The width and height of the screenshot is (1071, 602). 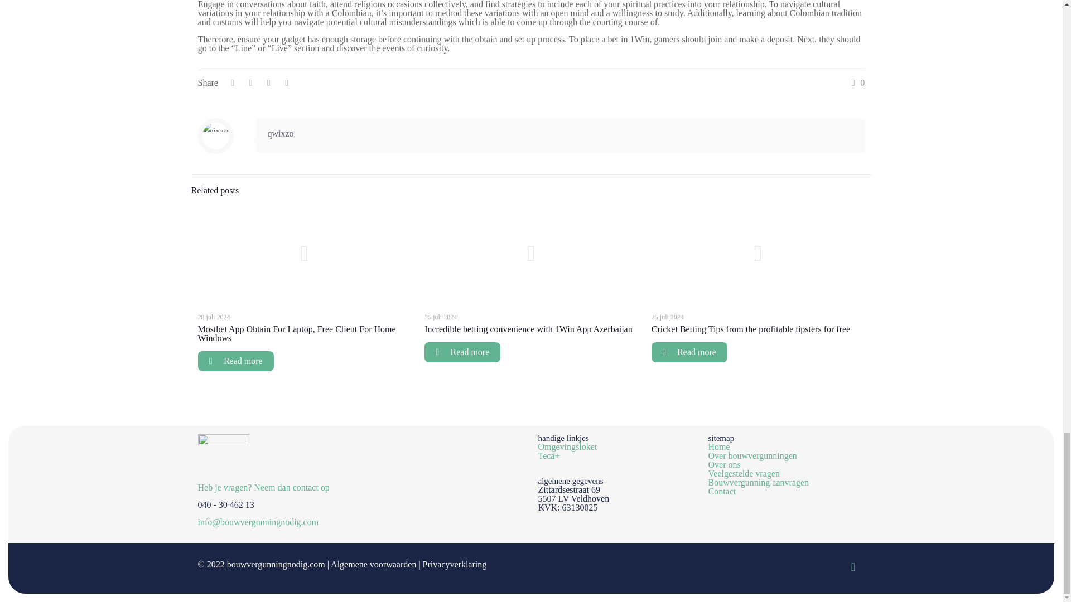 I want to click on Cricket Betting Tips from the profitable tipsters for free, so click(x=751, y=329).